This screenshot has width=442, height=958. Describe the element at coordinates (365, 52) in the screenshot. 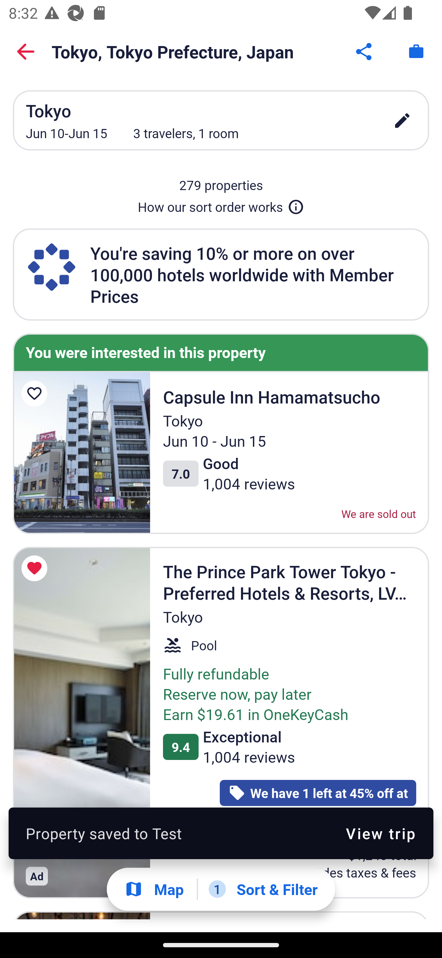

I see `Share Button` at that location.